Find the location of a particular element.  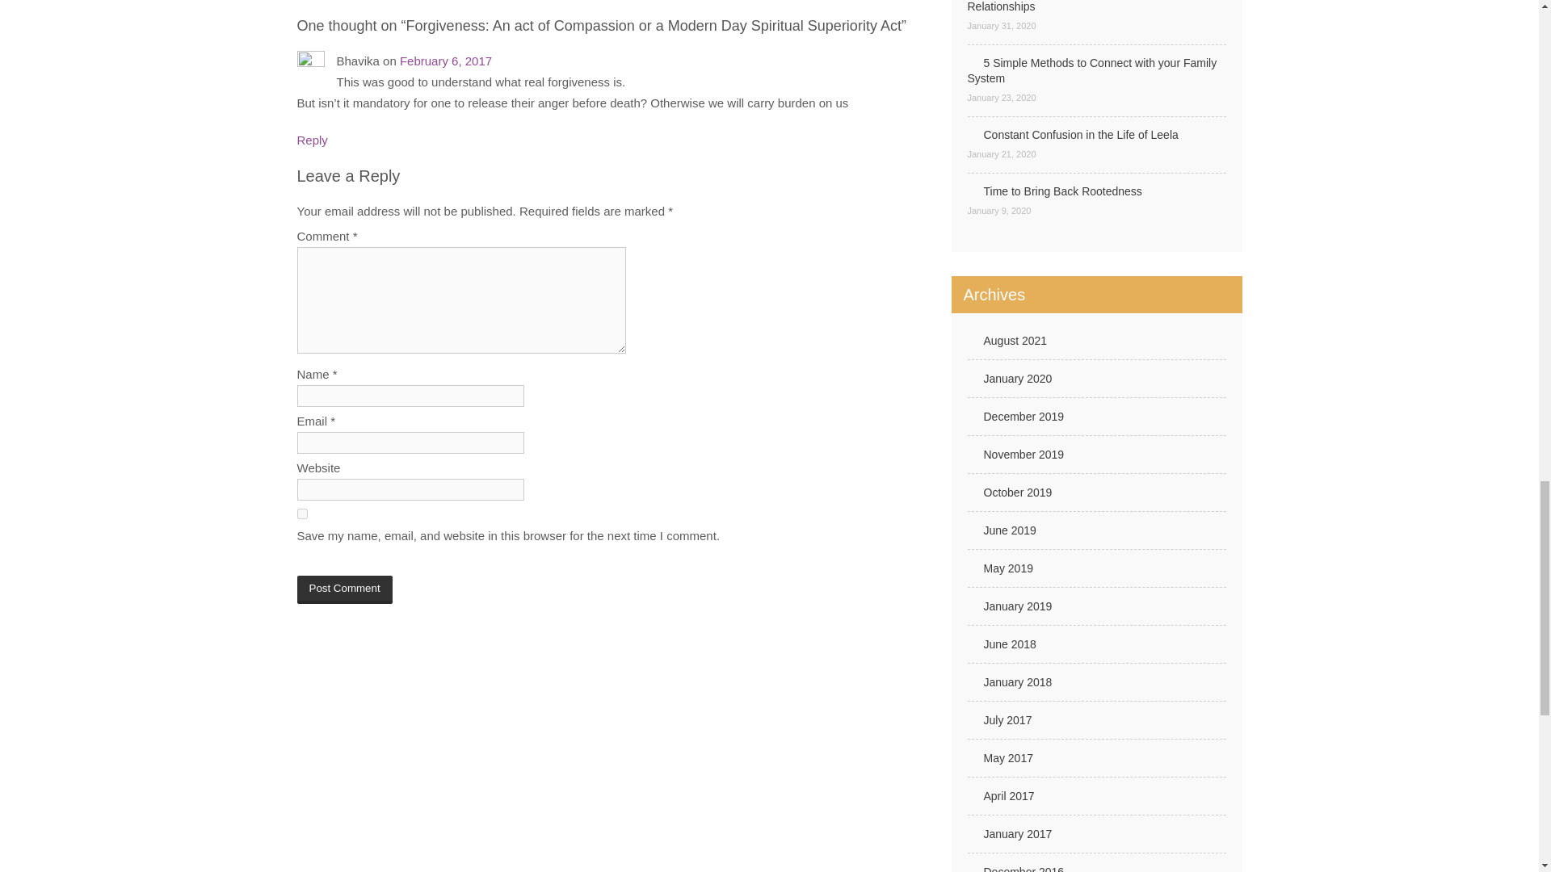

yes is located at coordinates (302, 514).